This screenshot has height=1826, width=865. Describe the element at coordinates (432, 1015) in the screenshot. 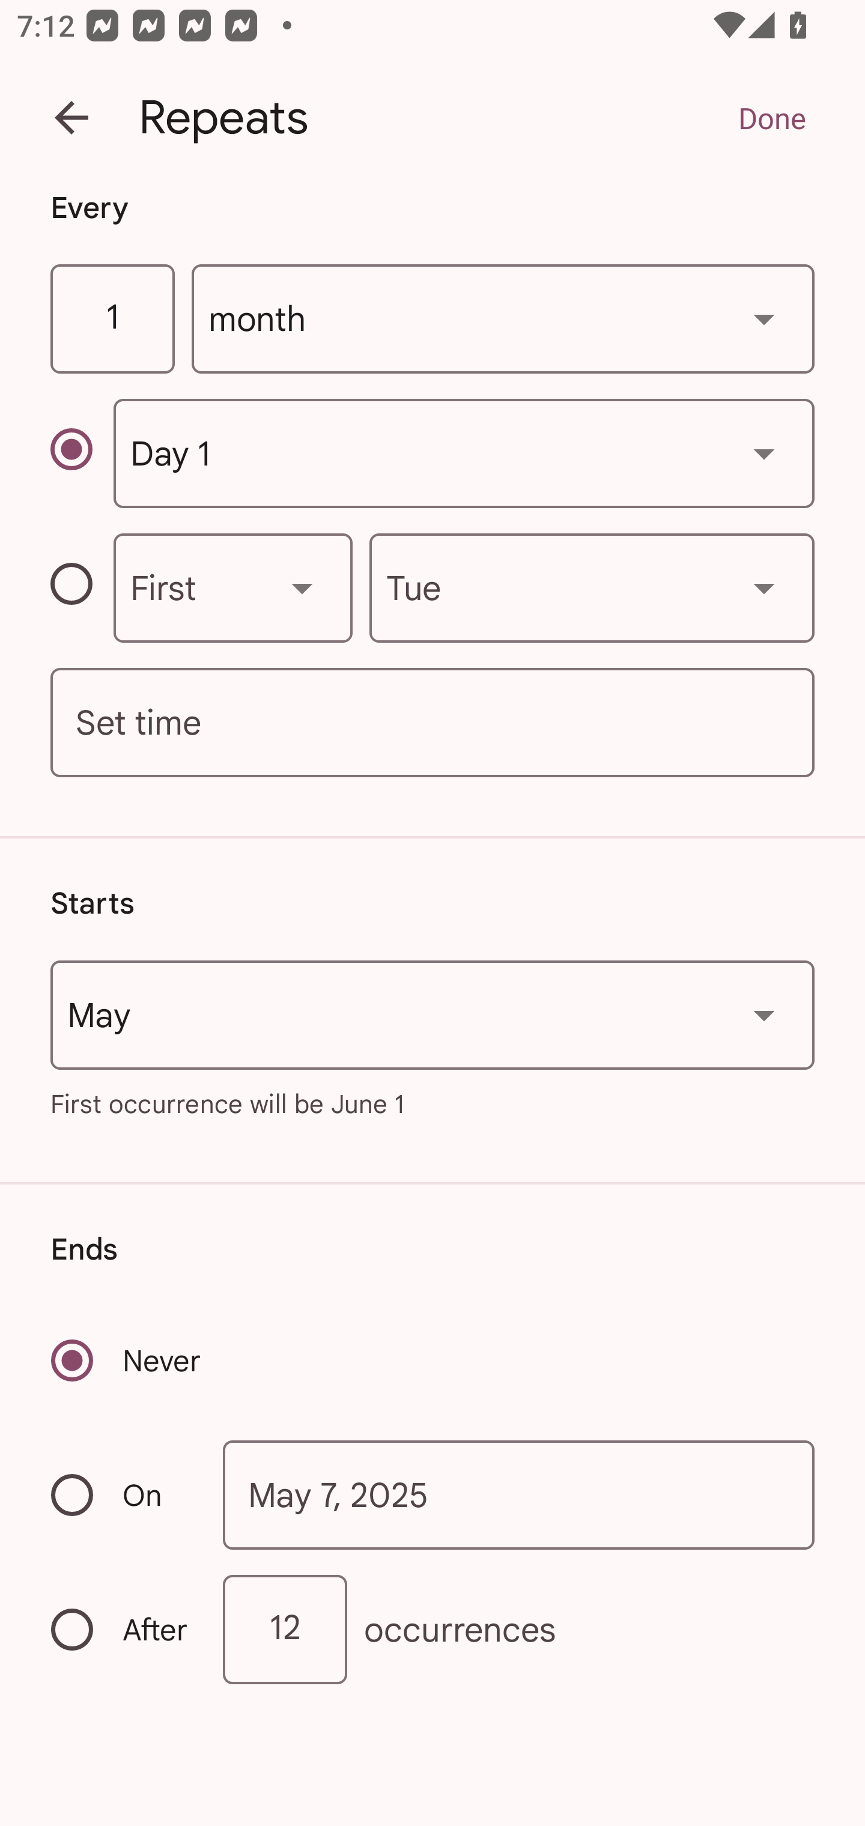

I see `May` at that location.